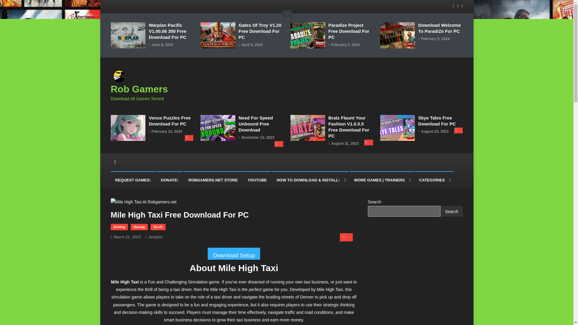  I want to click on Feature Posts, so click(287, 14).